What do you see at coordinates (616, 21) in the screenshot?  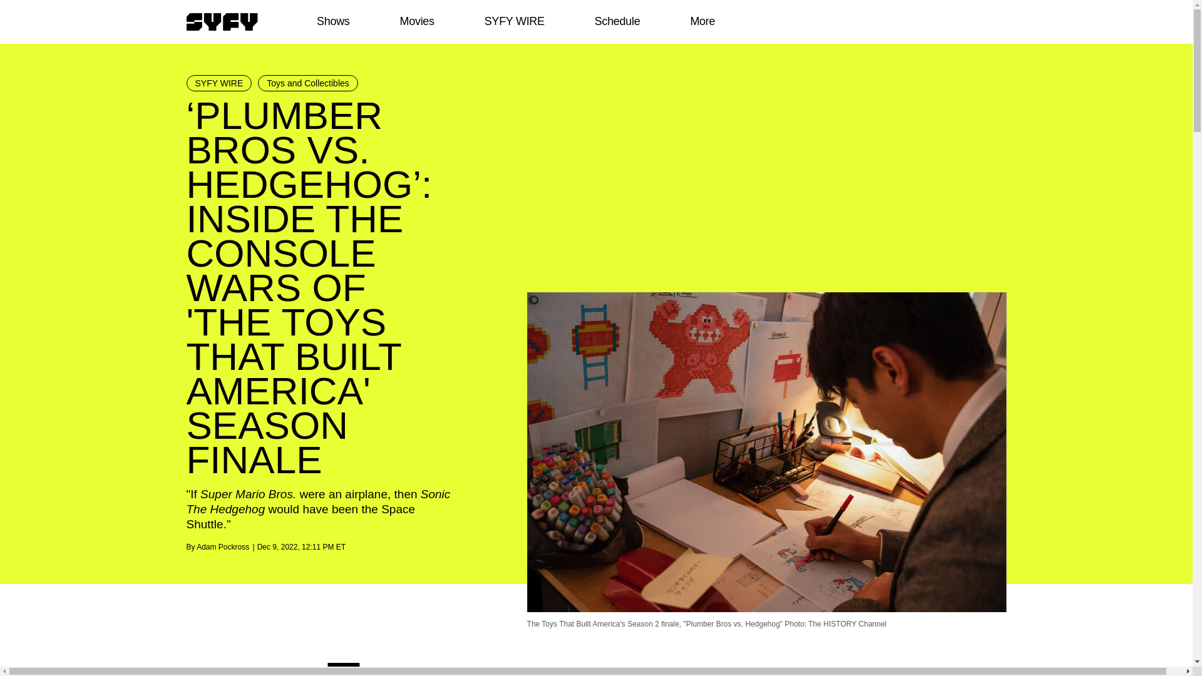 I see `Schedule` at bounding box center [616, 21].